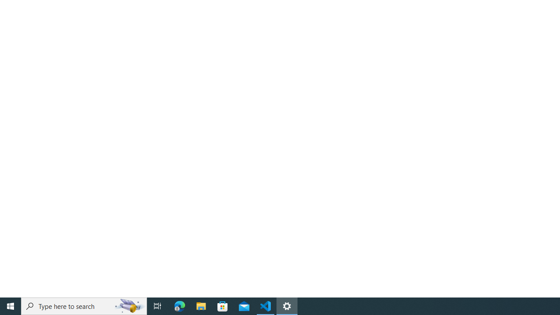 Image resolution: width=560 pixels, height=315 pixels. Describe the element at coordinates (287, 306) in the screenshot. I see `Settings - 1 running window` at that location.